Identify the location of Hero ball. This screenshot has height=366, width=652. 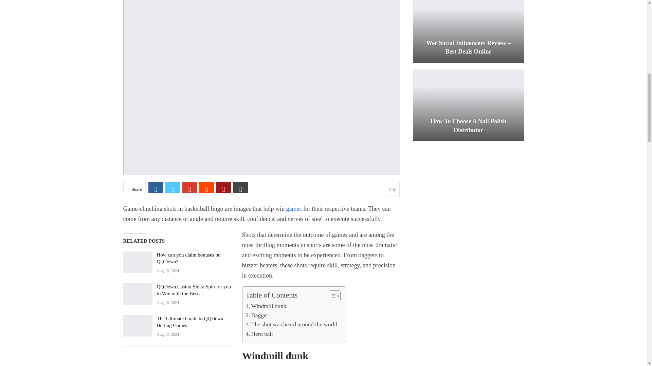
(259, 334).